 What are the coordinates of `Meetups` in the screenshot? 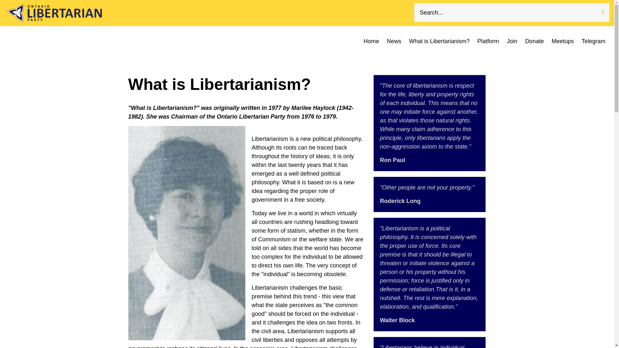 It's located at (563, 41).